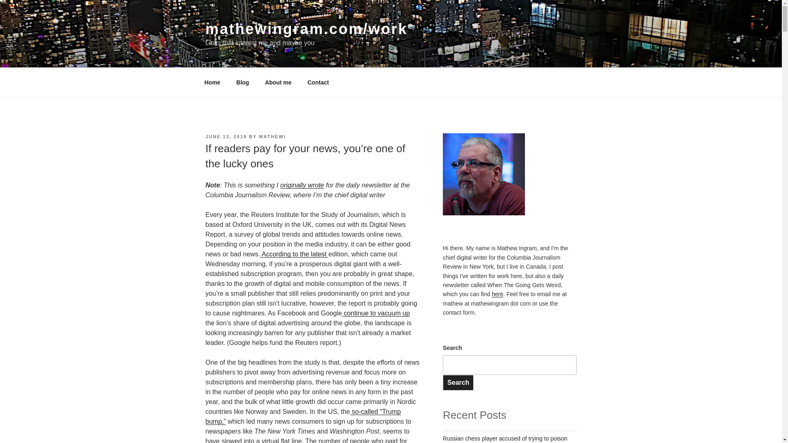 Image resolution: width=788 pixels, height=443 pixels. I want to click on According to the latest, so click(294, 254).